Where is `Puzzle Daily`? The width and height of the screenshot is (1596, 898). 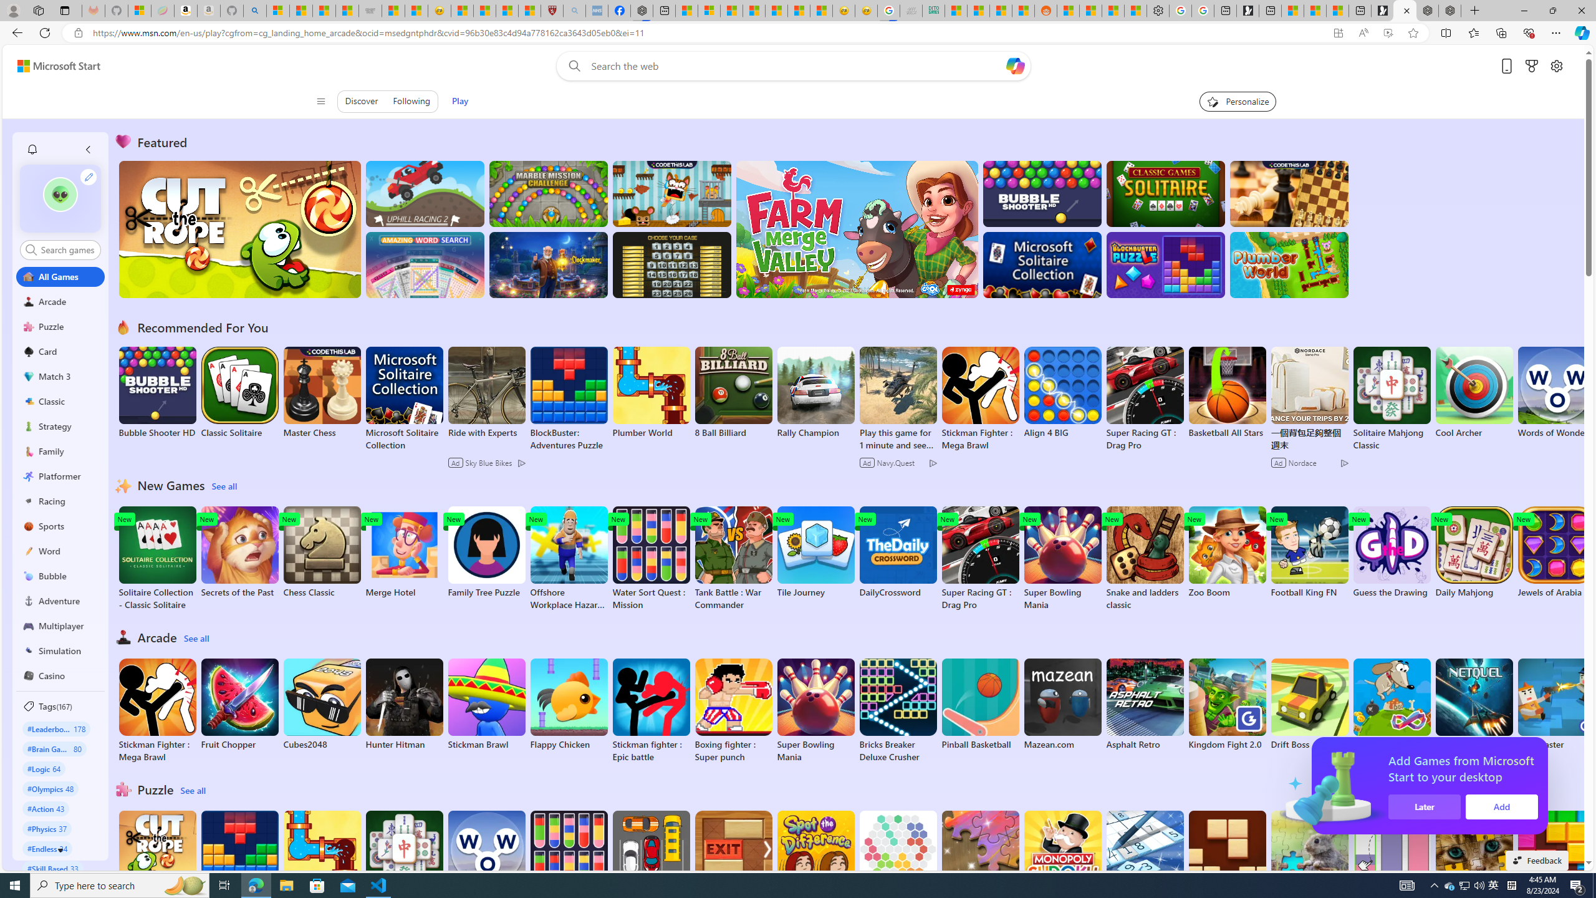 Puzzle Daily is located at coordinates (1309, 857).